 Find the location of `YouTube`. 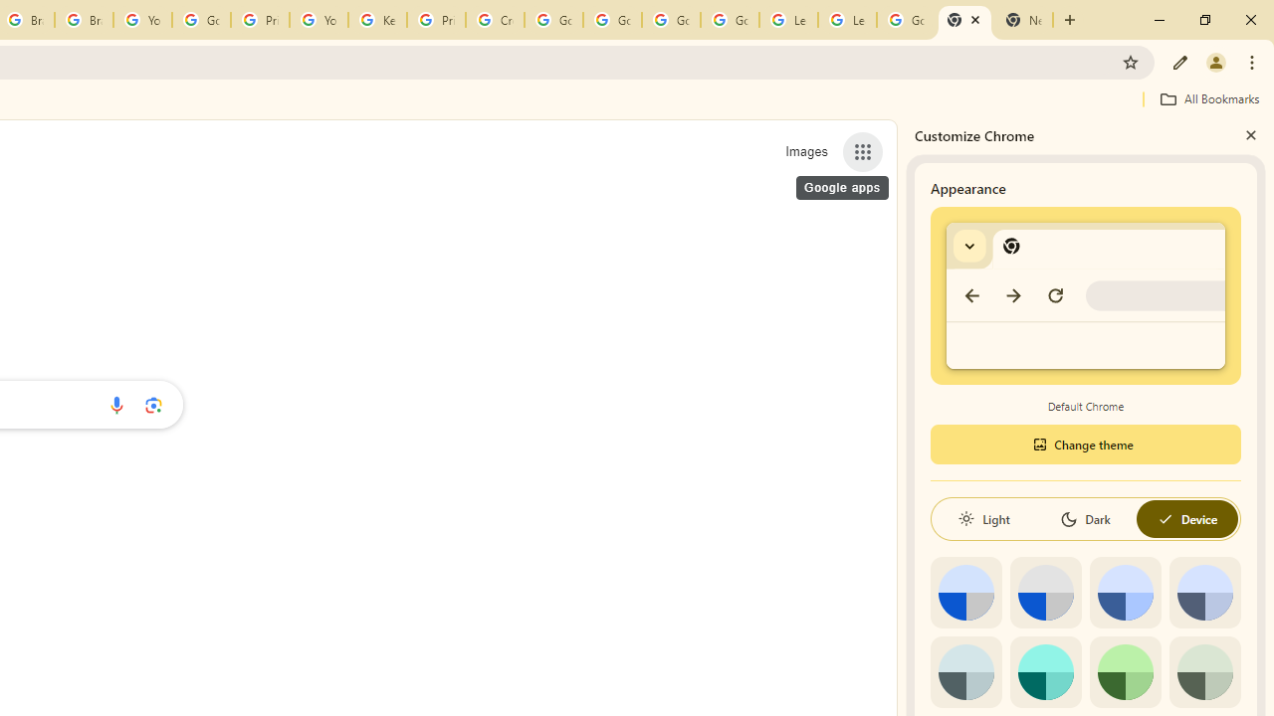

YouTube is located at coordinates (318, 20).